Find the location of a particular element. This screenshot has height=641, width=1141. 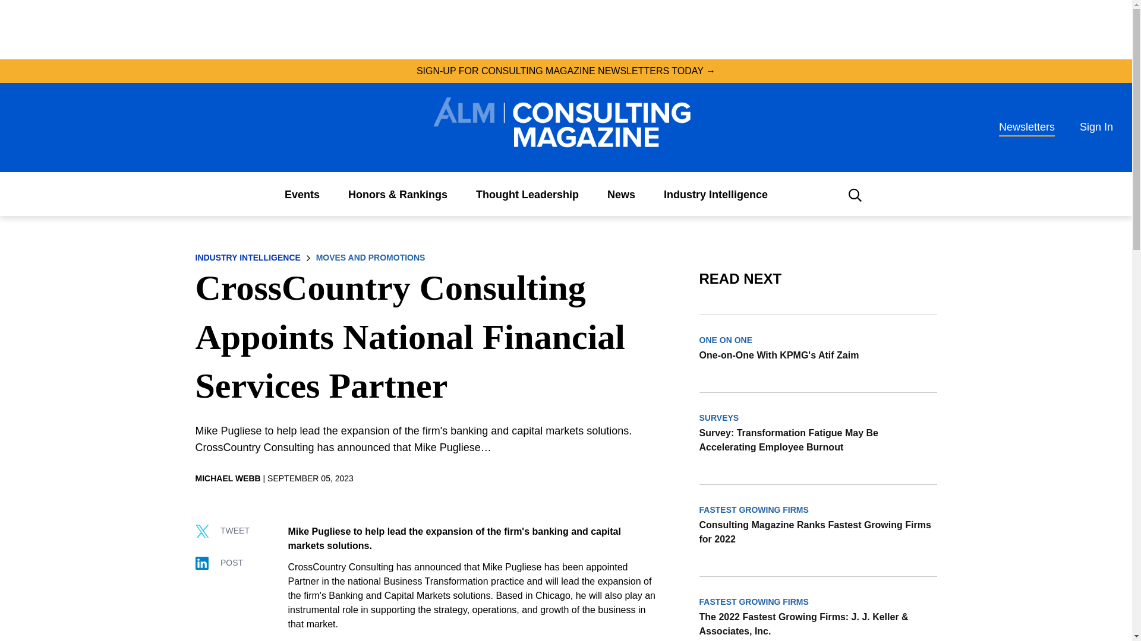

ONE ON ONE is located at coordinates (725, 339).